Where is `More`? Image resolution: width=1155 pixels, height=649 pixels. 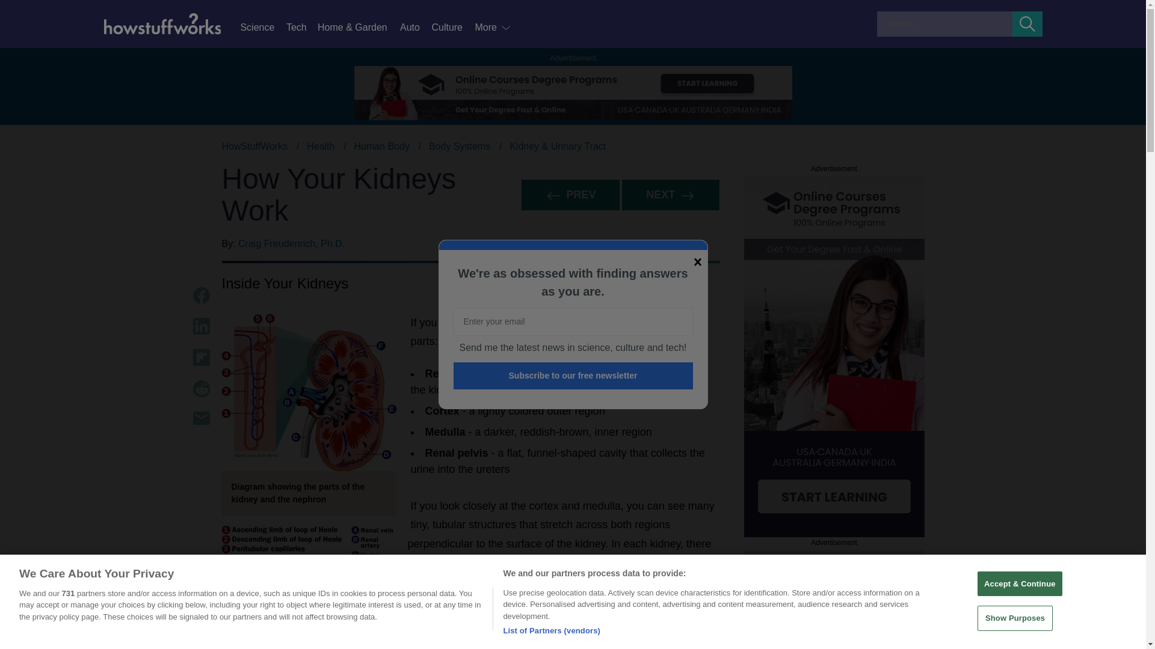
More is located at coordinates (493, 28).